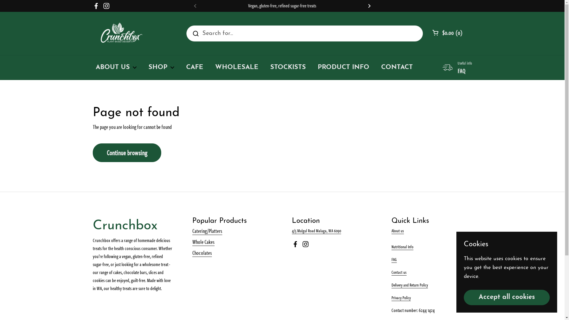 The width and height of the screenshot is (569, 320). Describe the element at coordinates (0, 0) in the screenshot. I see `Skip to content` at that location.